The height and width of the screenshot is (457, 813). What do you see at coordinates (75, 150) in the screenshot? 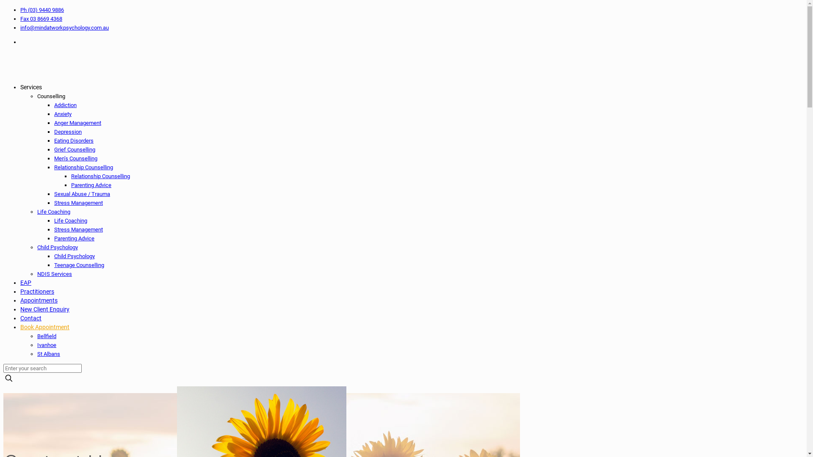
I see `Grief Counselling` at bounding box center [75, 150].